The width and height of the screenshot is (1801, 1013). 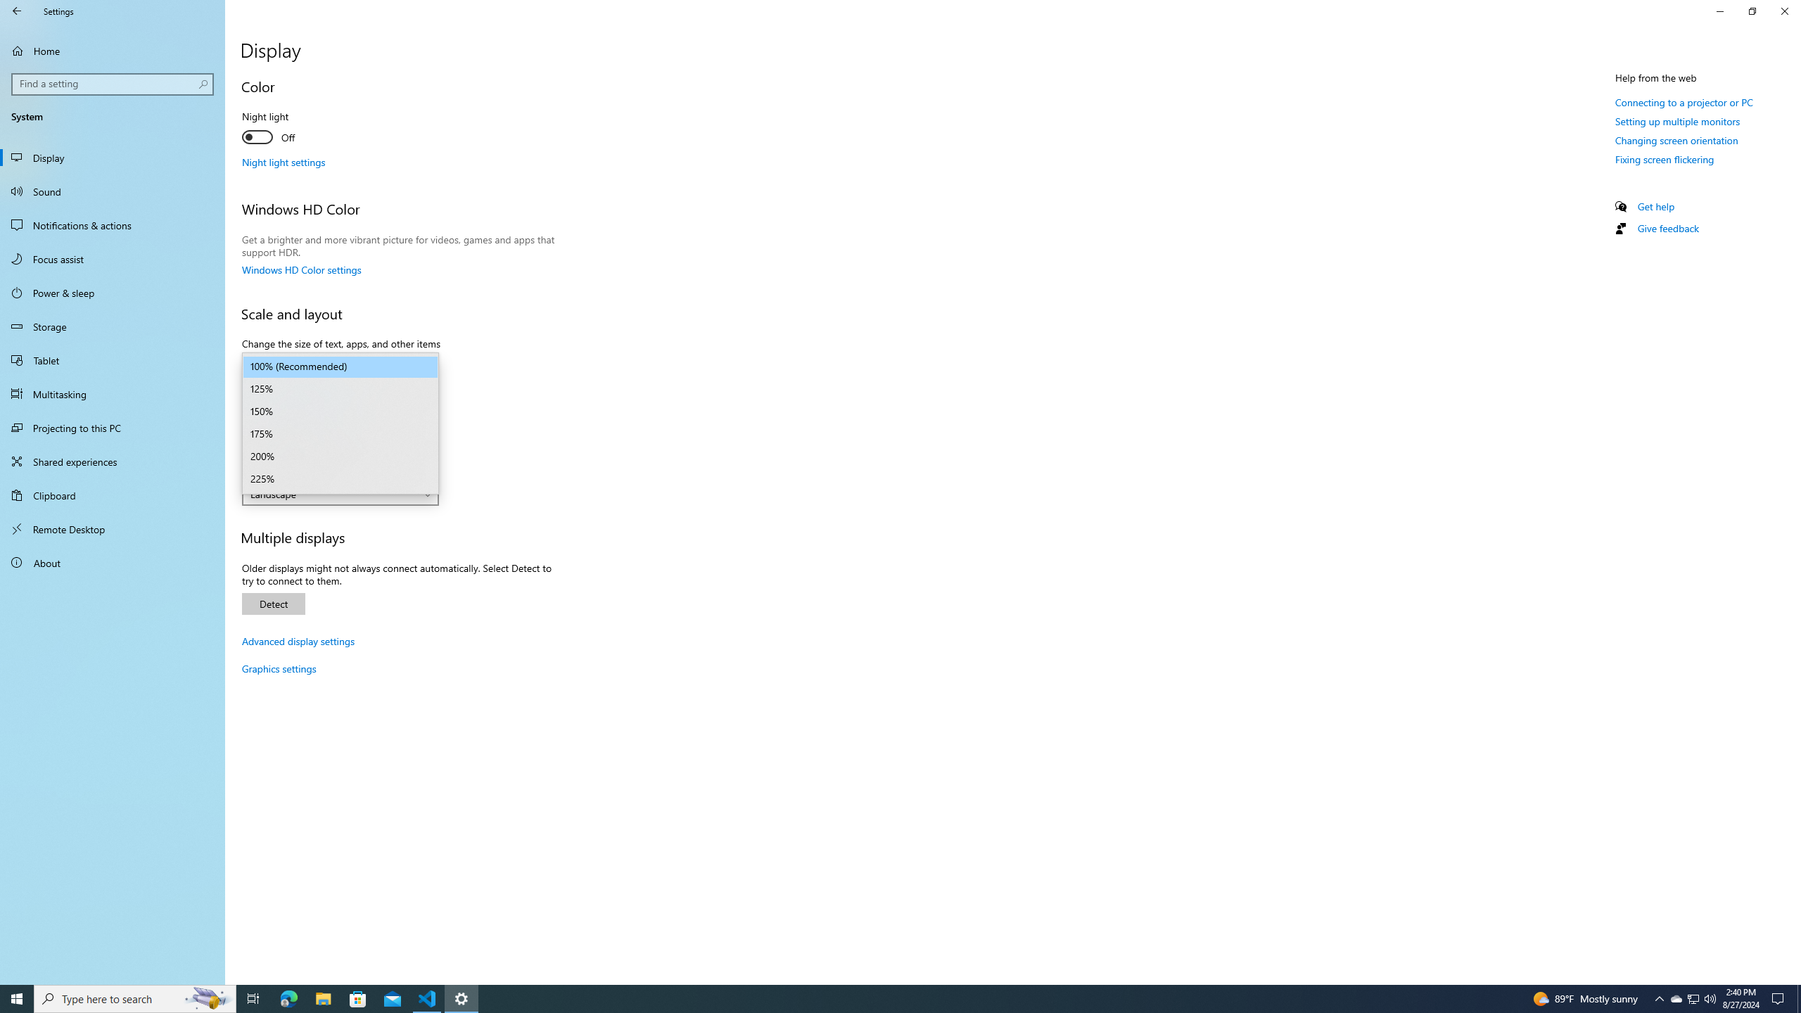 I want to click on Display resolution, so click(x=341, y=445).